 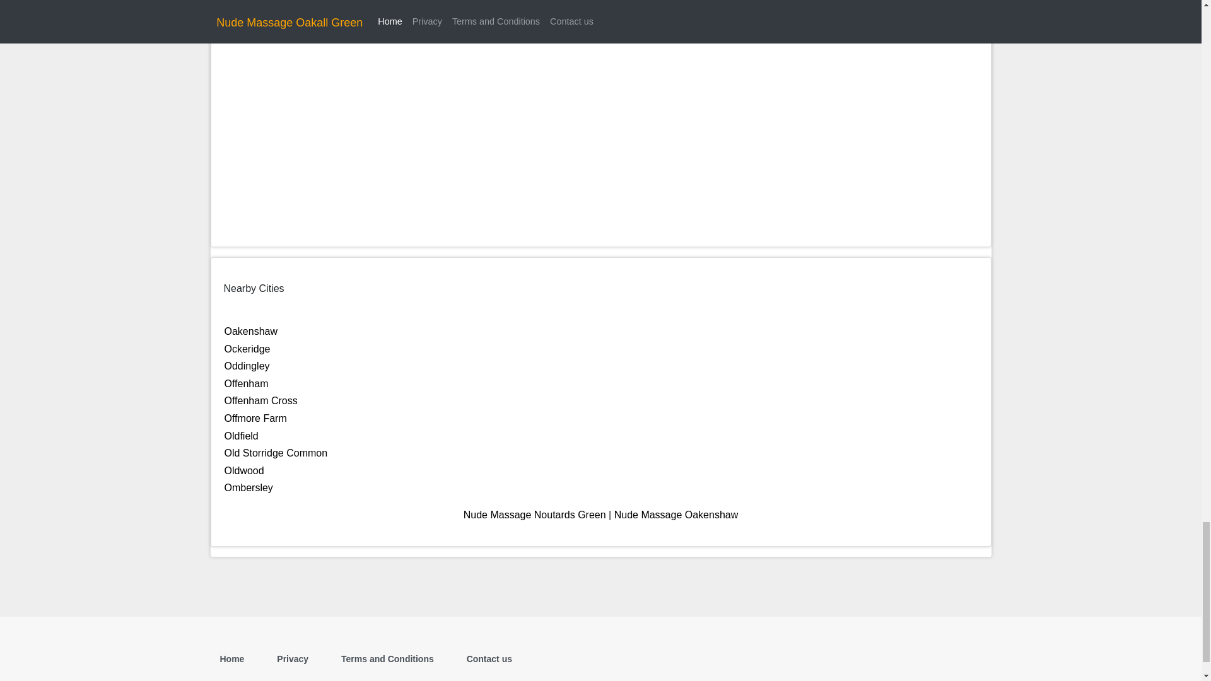 What do you see at coordinates (261, 400) in the screenshot?
I see `Offenham Cross` at bounding box center [261, 400].